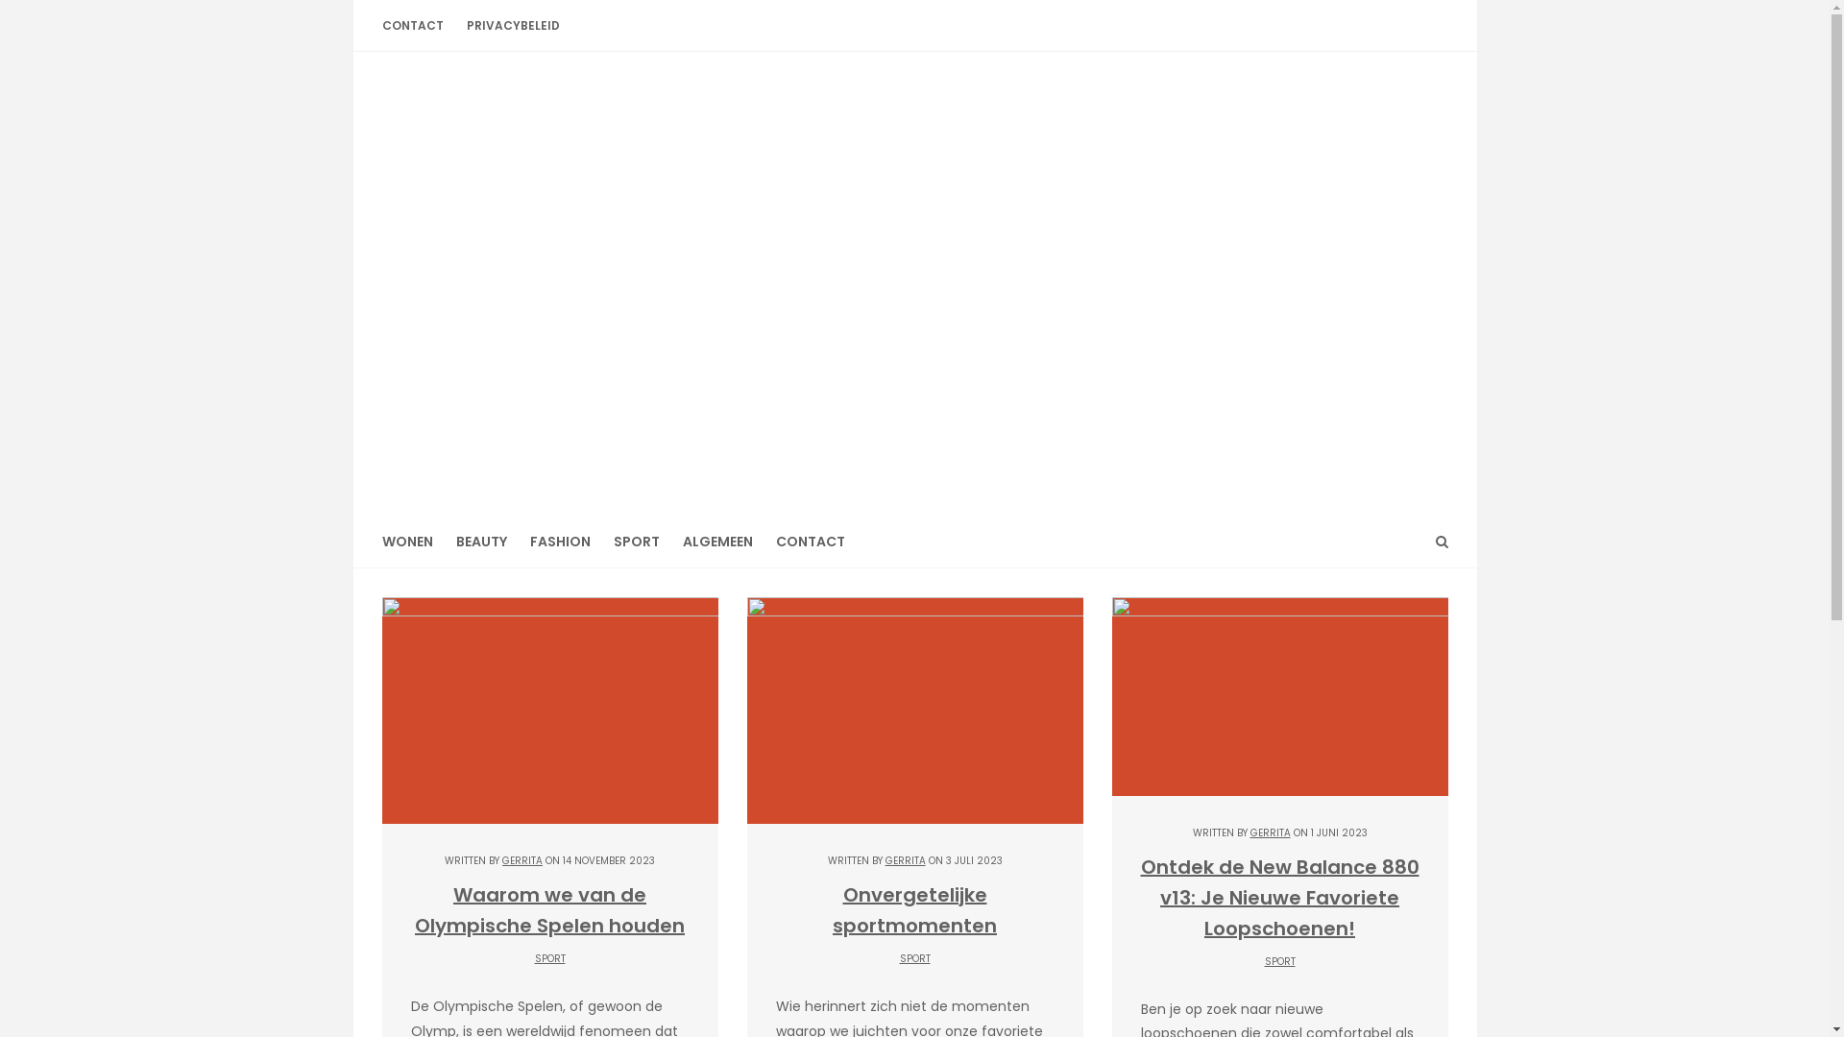 The width and height of the screenshot is (1844, 1037). What do you see at coordinates (549, 958) in the screenshot?
I see `SPORT` at bounding box center [549, 958].